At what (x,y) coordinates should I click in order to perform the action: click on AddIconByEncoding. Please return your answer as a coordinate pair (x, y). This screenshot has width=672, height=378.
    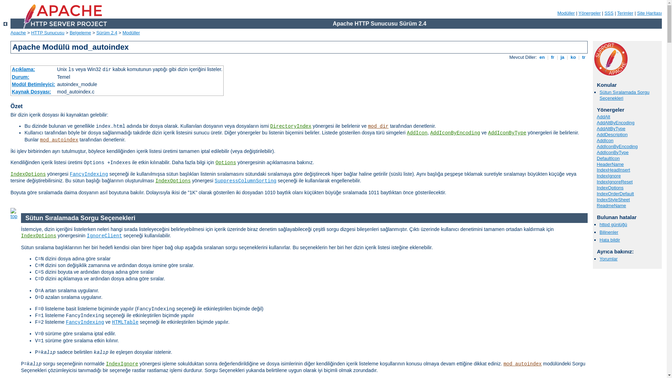
    Looking at the image, I should click on (617, 146).